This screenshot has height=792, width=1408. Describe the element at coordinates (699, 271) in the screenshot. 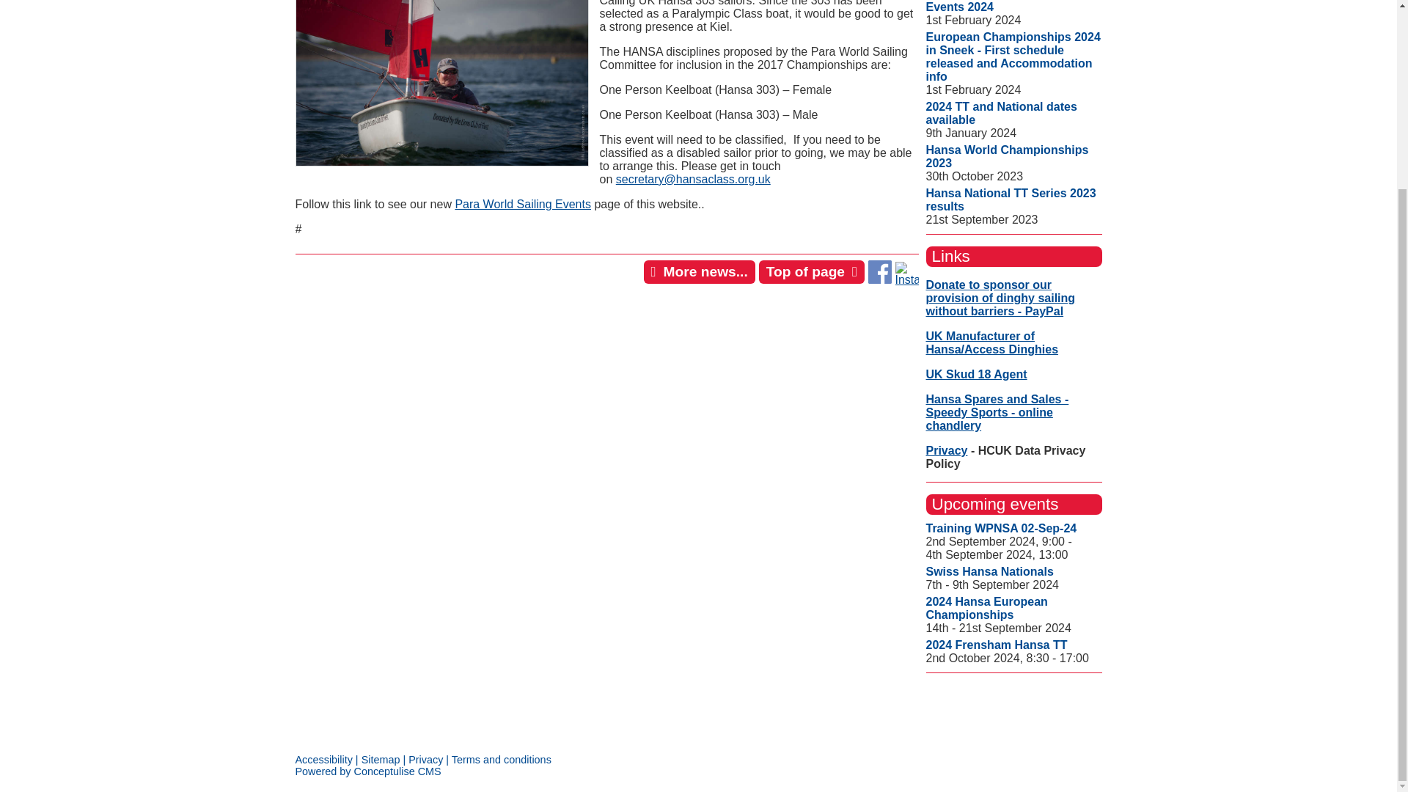

I see `More news...` at that location.